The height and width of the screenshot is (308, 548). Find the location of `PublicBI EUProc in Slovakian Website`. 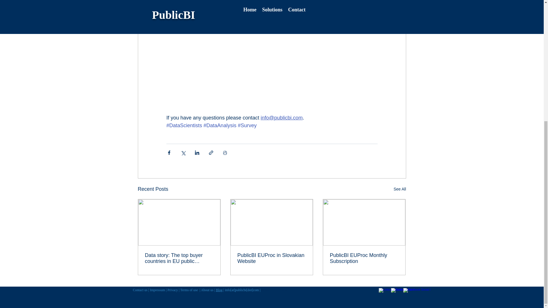

PublicBI EUProc in Slovakian Website is located at coordinates (271, 258).